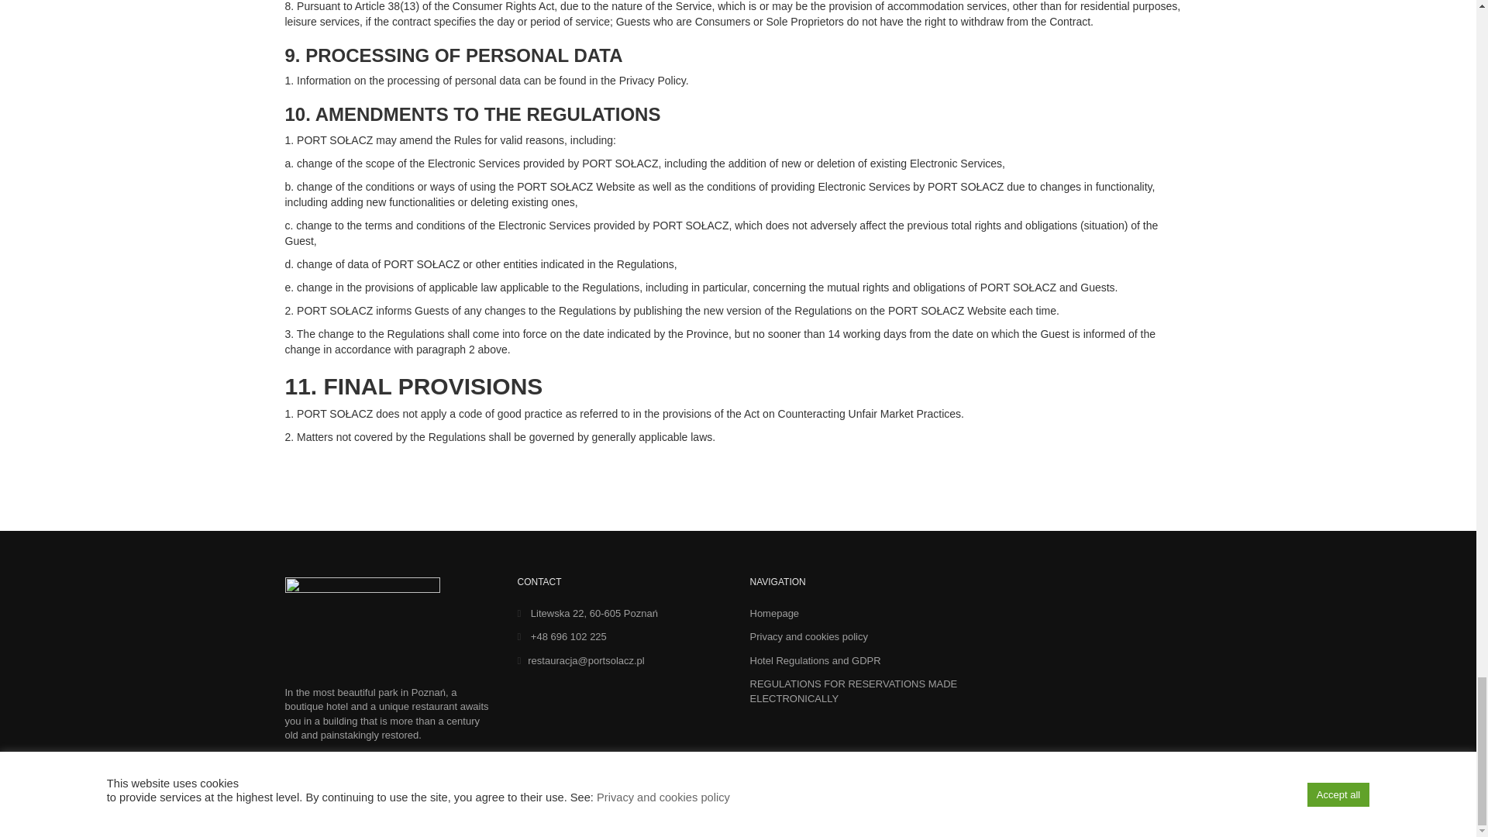  What do you see at coordinates (775, 614) in the screenshot?
I see `Homepage` at bounding box center [775, 614].